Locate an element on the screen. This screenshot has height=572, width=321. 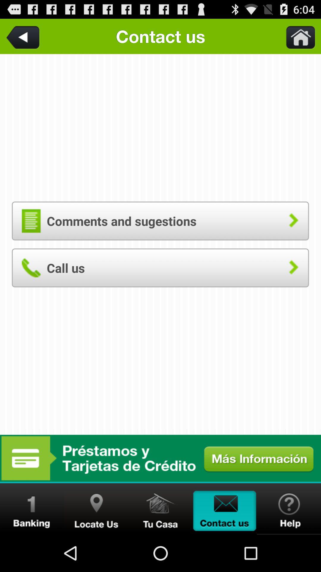
click icon below call us item is located at coordinates (160, 458).